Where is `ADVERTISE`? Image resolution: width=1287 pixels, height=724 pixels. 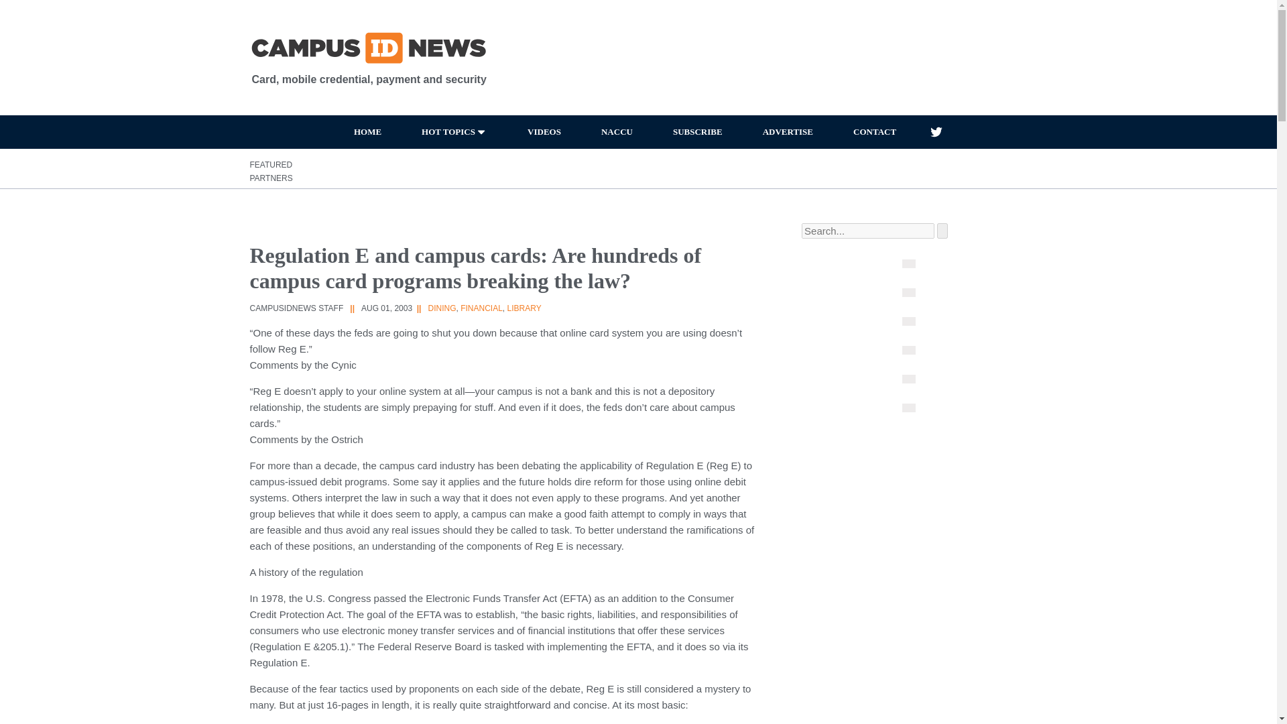 ADVERTISE is located at coordinates (787, 132).